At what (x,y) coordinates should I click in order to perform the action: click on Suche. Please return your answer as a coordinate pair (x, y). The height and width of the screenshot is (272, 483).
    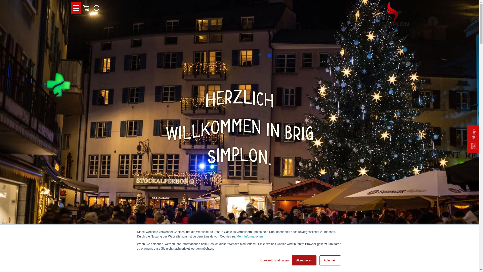
    Looking at the image, I should click on (97, 8).